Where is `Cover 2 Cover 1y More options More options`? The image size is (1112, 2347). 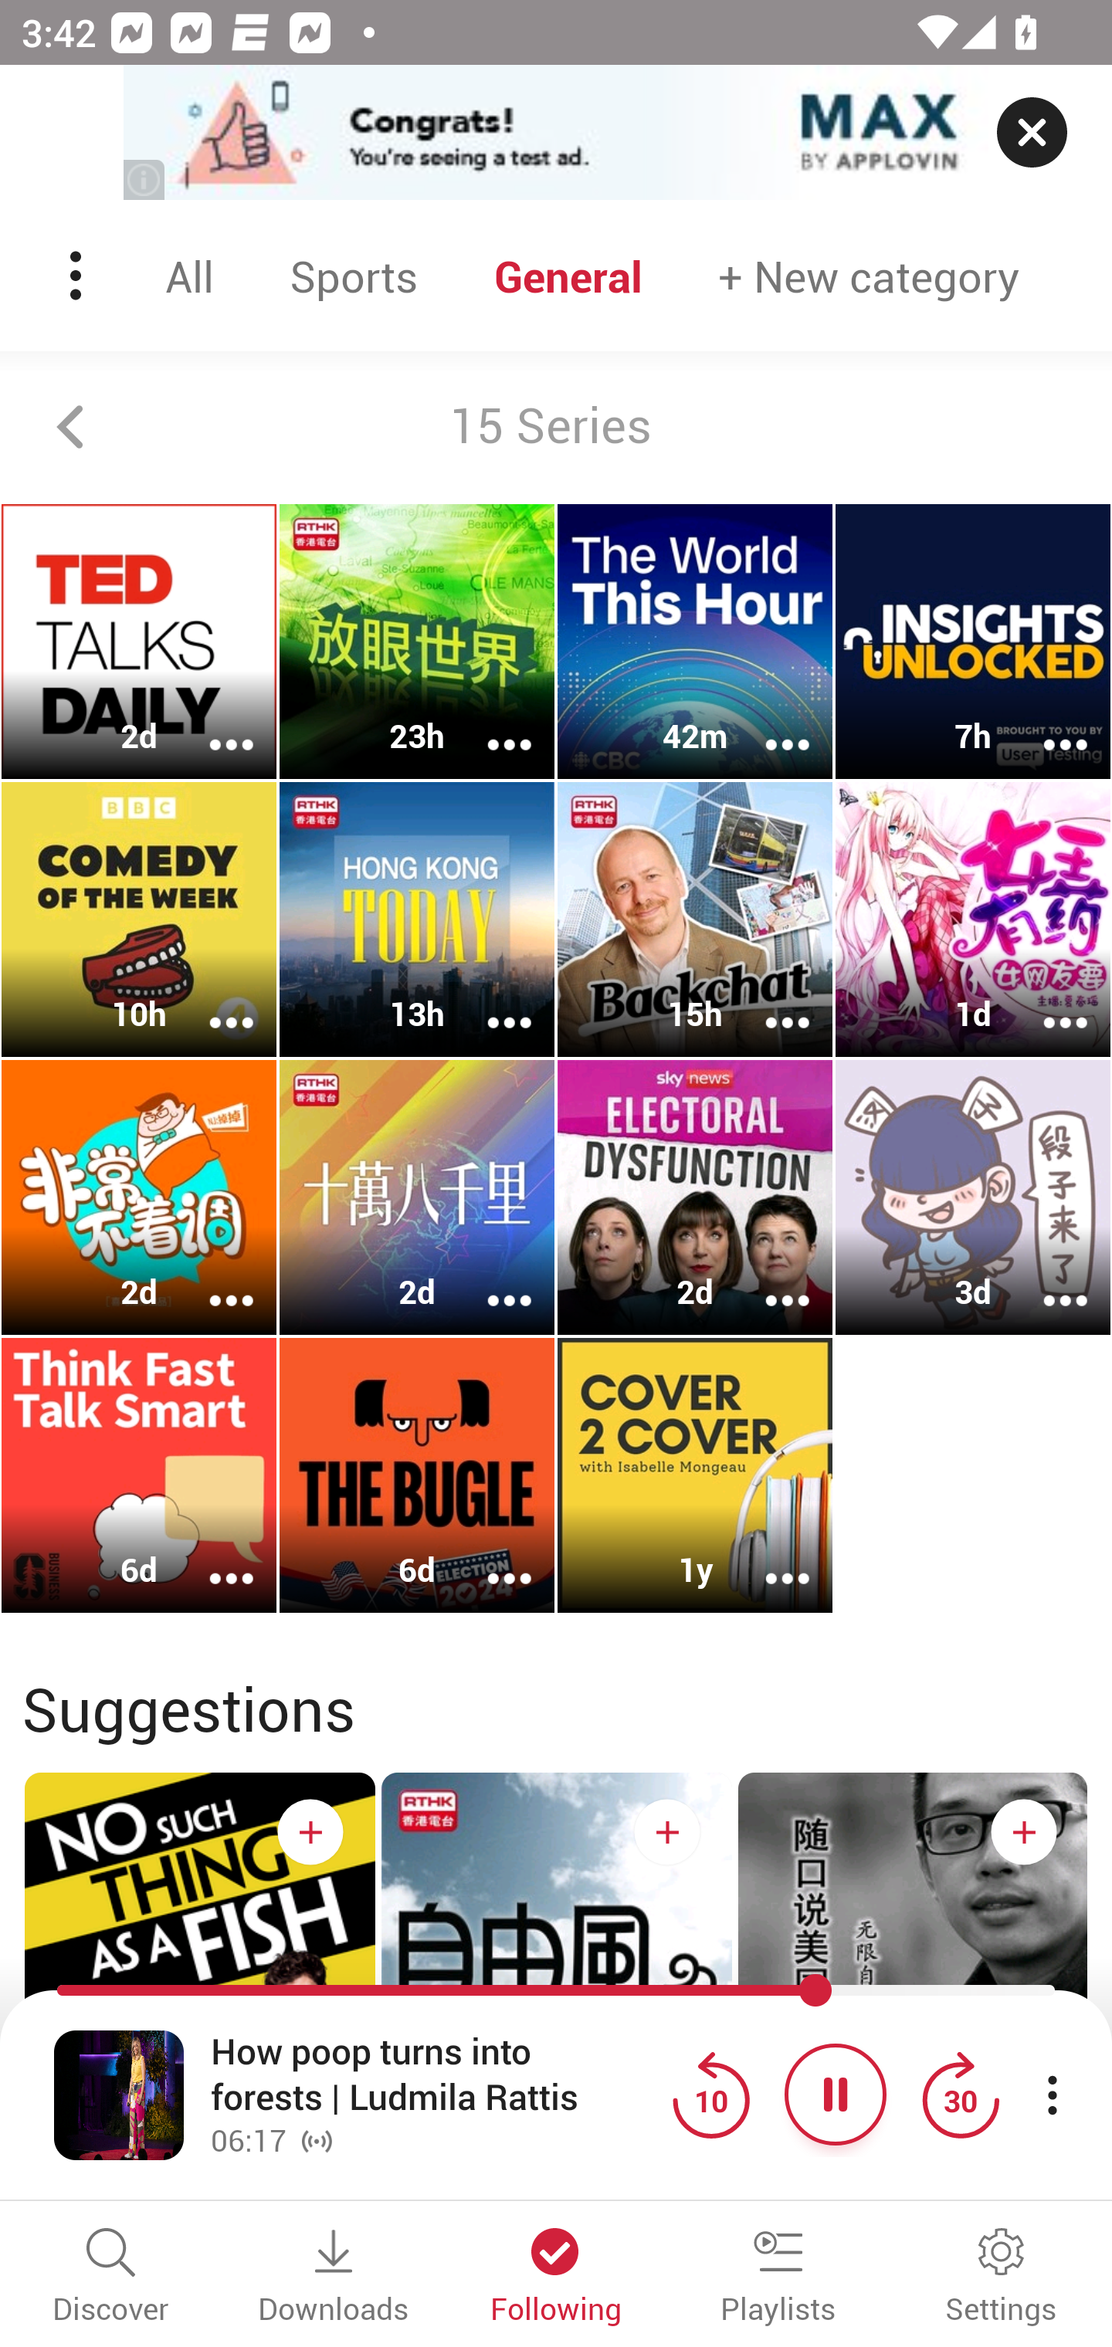
Cover 2 Cover 1y More options More options is located at coordinates (695, 1475).